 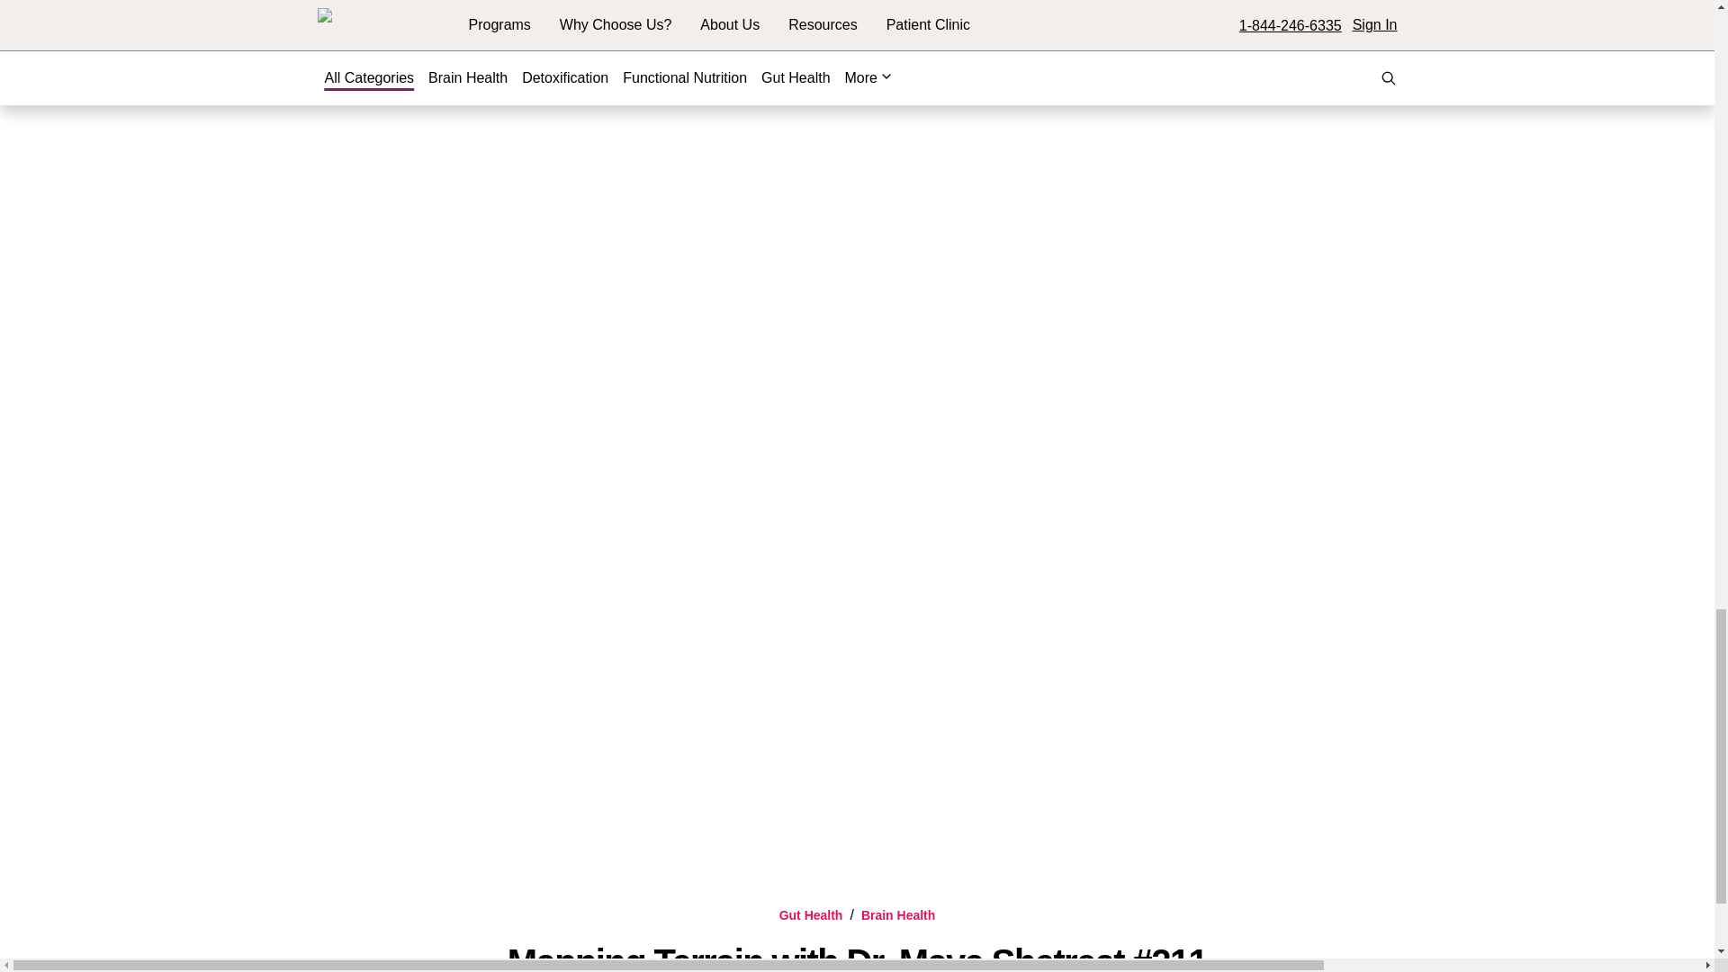 I want to click on Brain Health, so click(x=897, y=914).